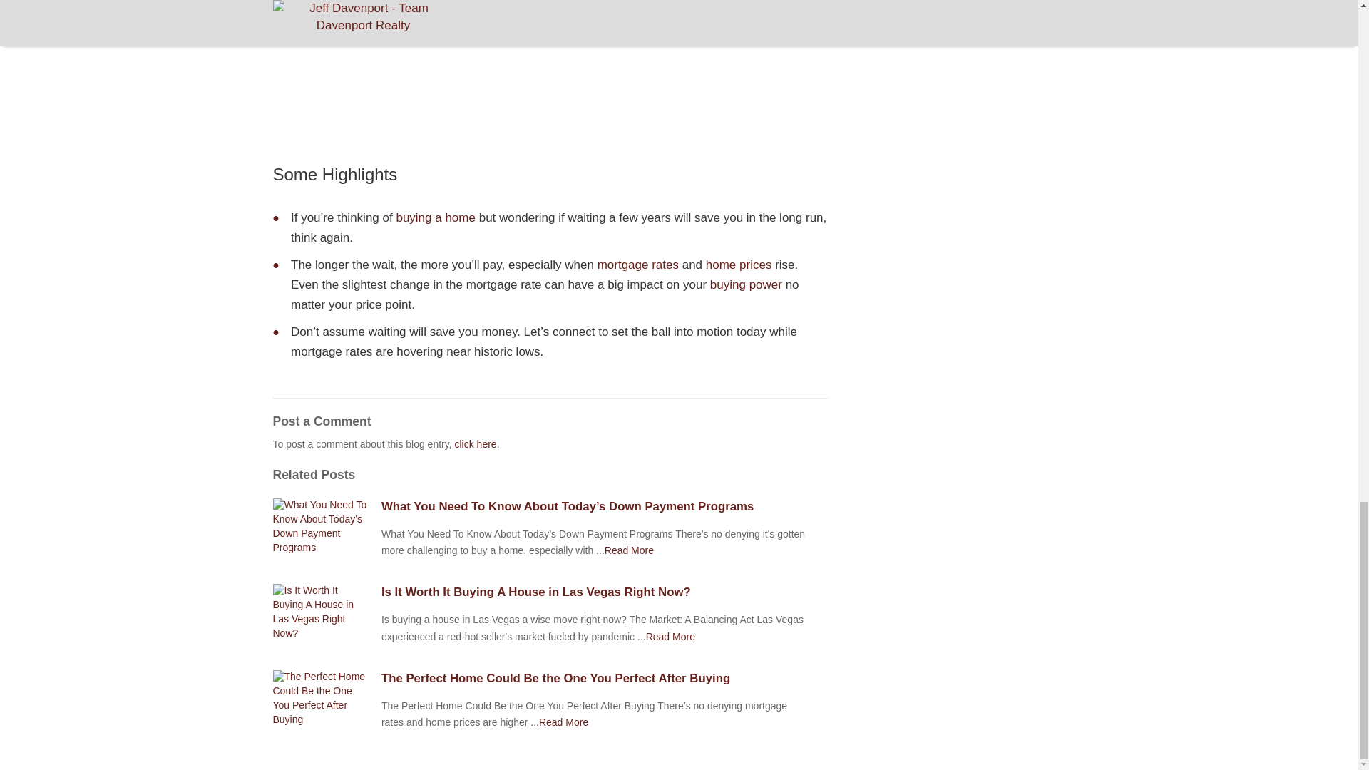 The width and height of the screenshot is (1369, 770). What do you see at coordinates (435, 217) in the screenshot?
I see `buying a home` at bounding box center [435, 217].